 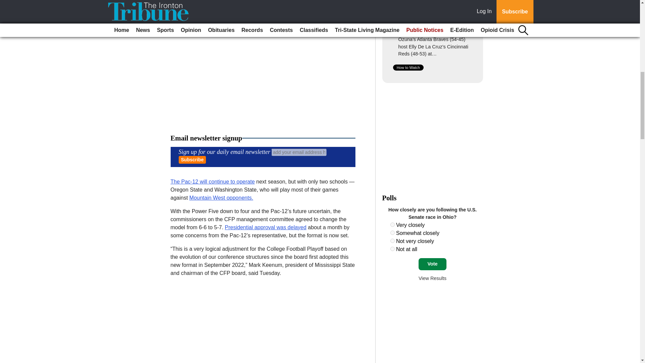 What do you see at coordinates (221, 198) in the screenshot?
I see `Mountain West opponents.` at bounding box center [221, 198].